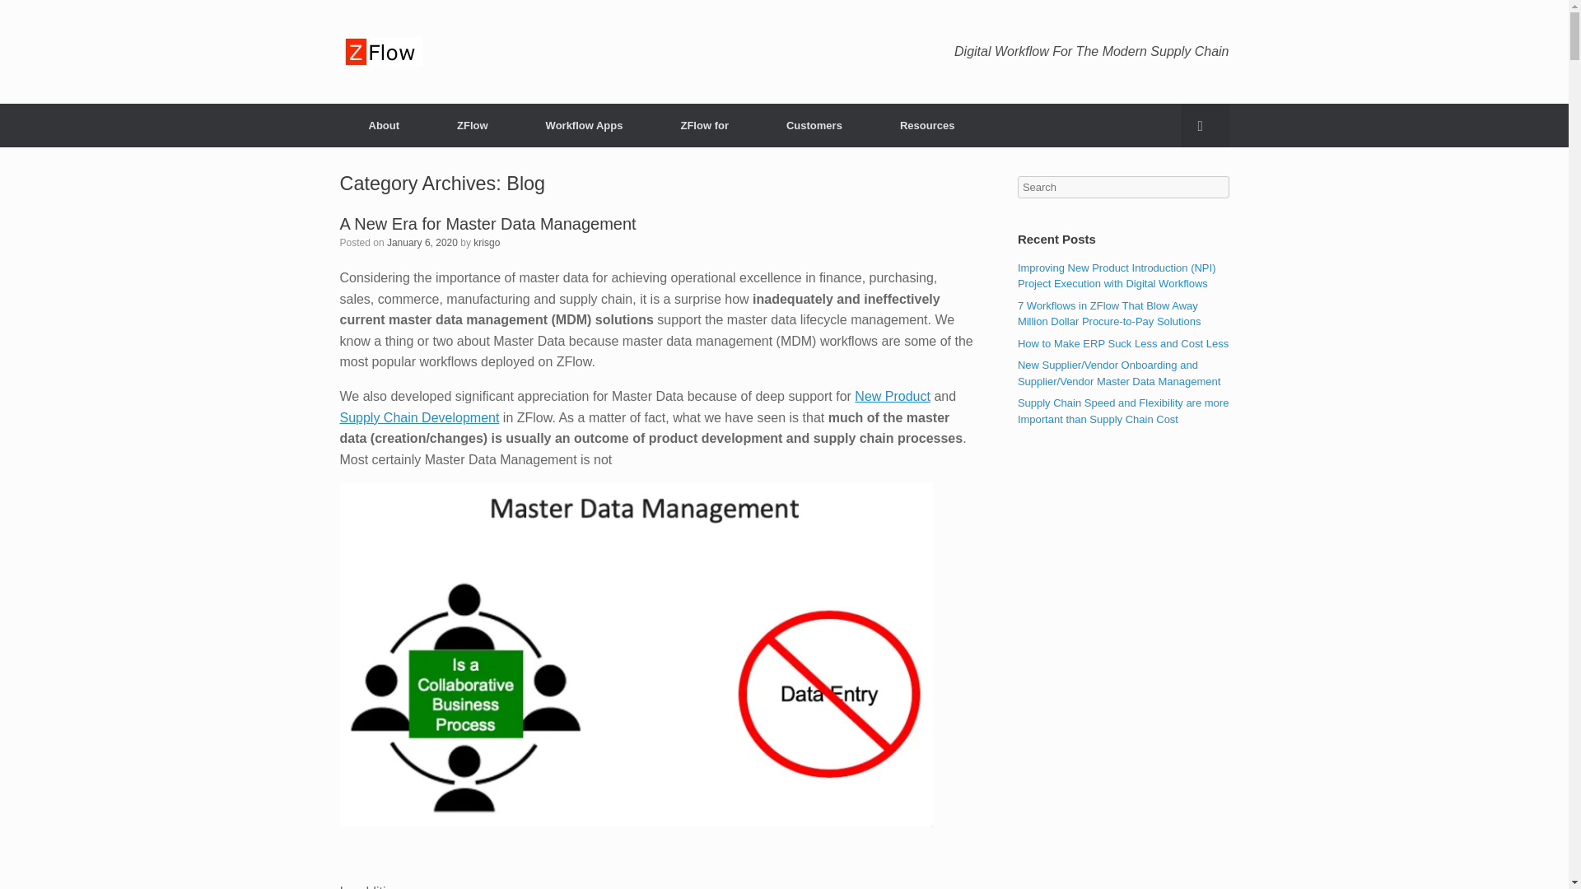 The image size is (1581, 889). I want to click on ZFlow, so click(380, 52).